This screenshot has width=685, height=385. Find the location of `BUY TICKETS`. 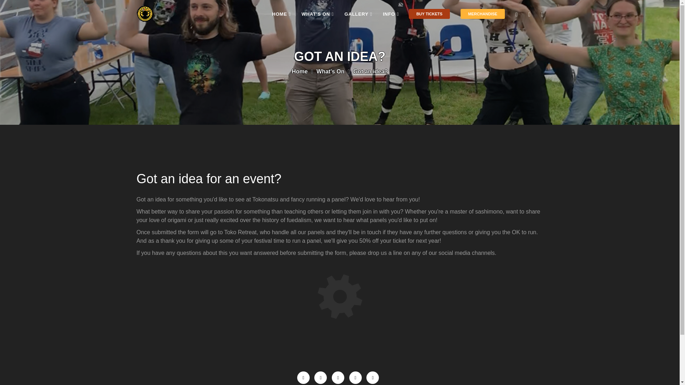

BUY TICKETS is located at coordinates (429, 15).